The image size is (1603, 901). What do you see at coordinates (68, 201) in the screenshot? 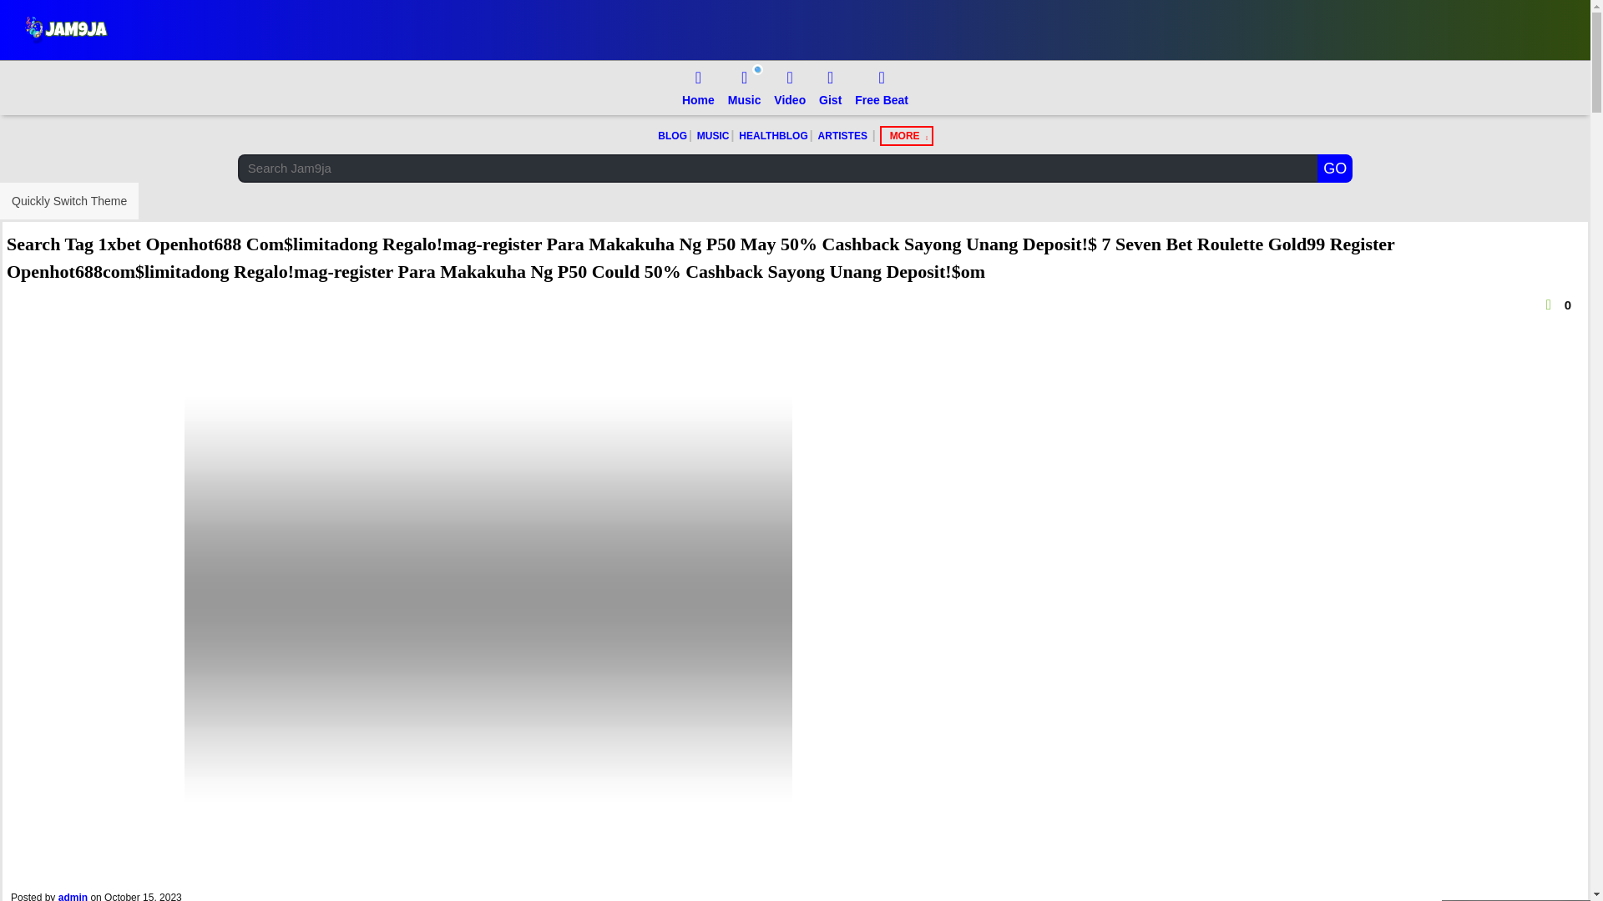
I see `Quickly Switch Theme` at bounding box center [68, 201].